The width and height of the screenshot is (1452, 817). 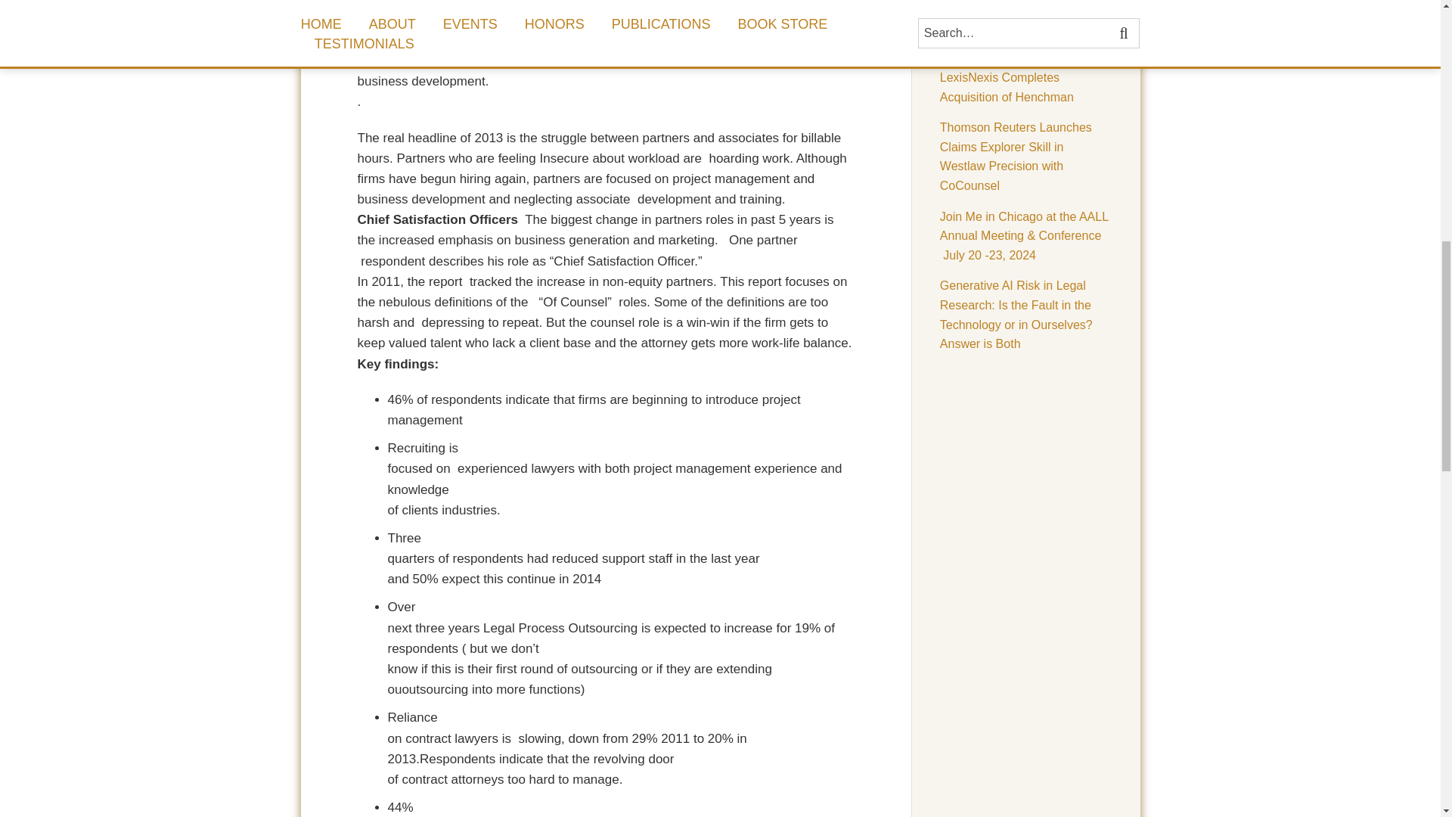 What do you see at coordinates (1007, 87) in the screenshot?
I see `LexisNexis Completes Acquisition of Henchman` at bounding box center [1007, 87].